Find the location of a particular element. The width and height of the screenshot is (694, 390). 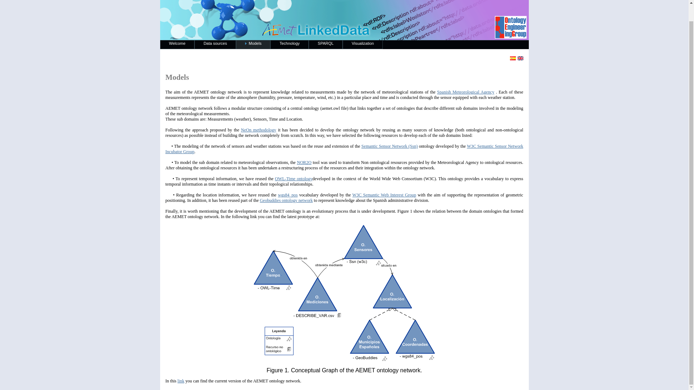

W3C Semantic Sensor Network Incubator Group is located at coordinates (344, 149).